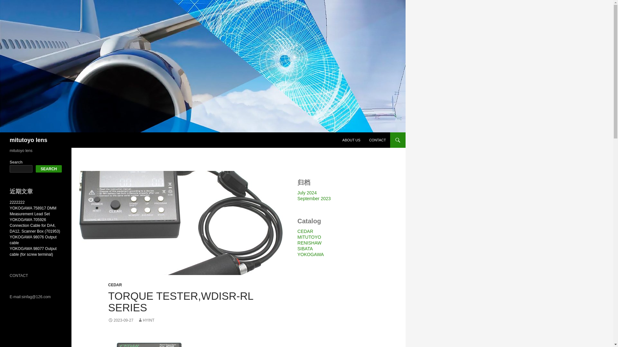  I want to click on CEDAR, so click(305, 231).